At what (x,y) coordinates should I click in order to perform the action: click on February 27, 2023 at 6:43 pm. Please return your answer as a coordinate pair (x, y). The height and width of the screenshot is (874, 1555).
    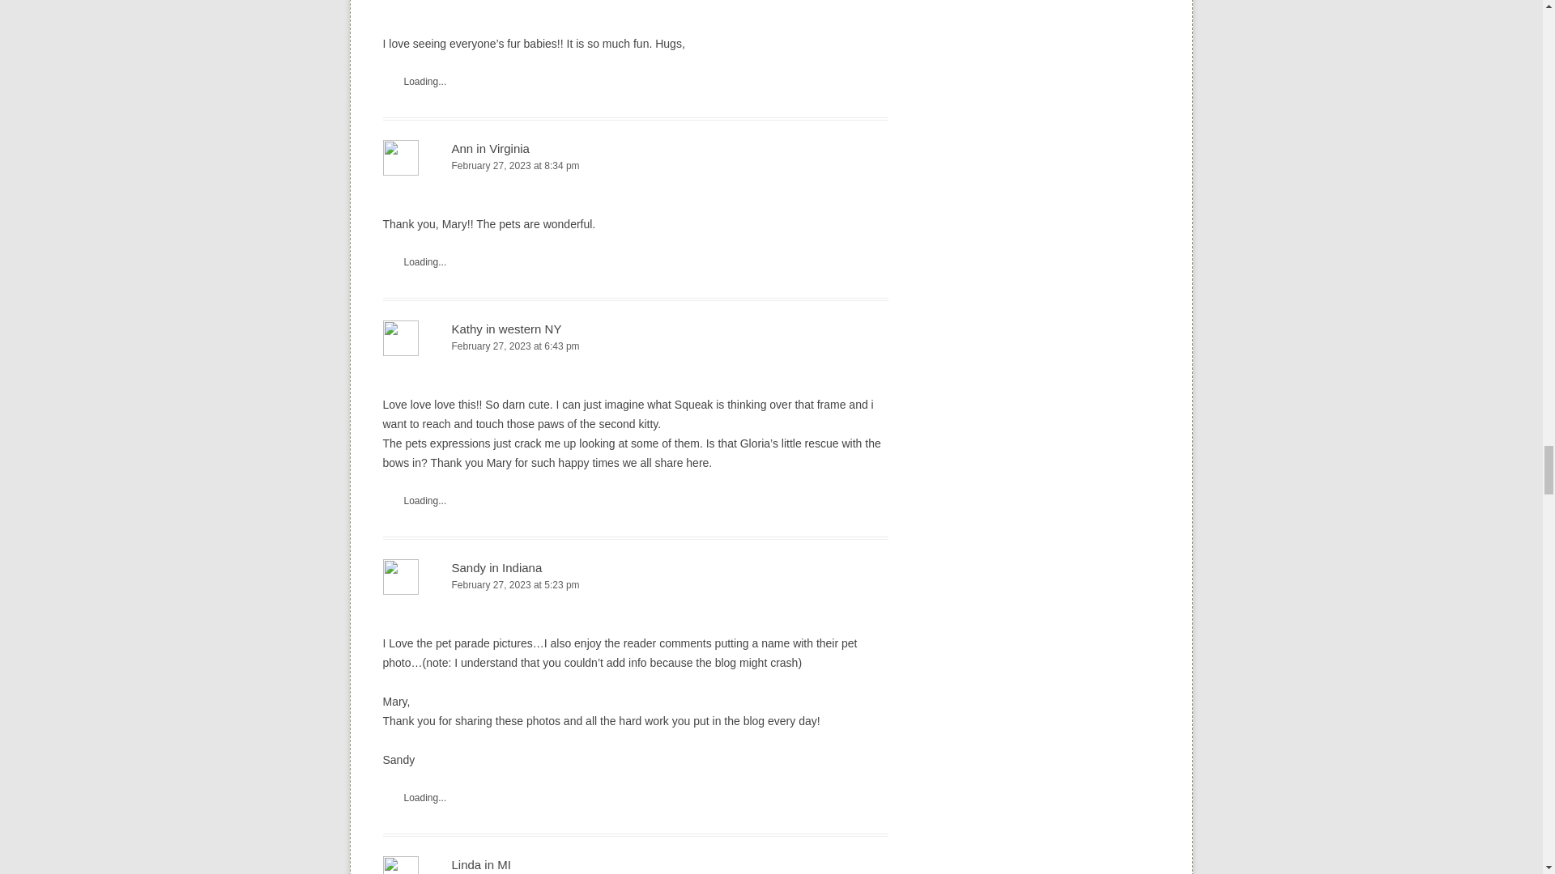
    Looking at the image, I should click on (635, 346).